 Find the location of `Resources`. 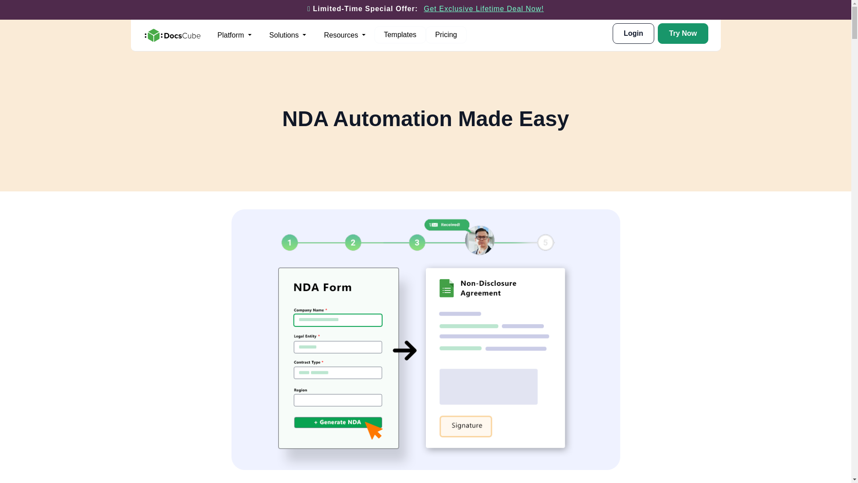

Resources is located at coordinates (633, 33).